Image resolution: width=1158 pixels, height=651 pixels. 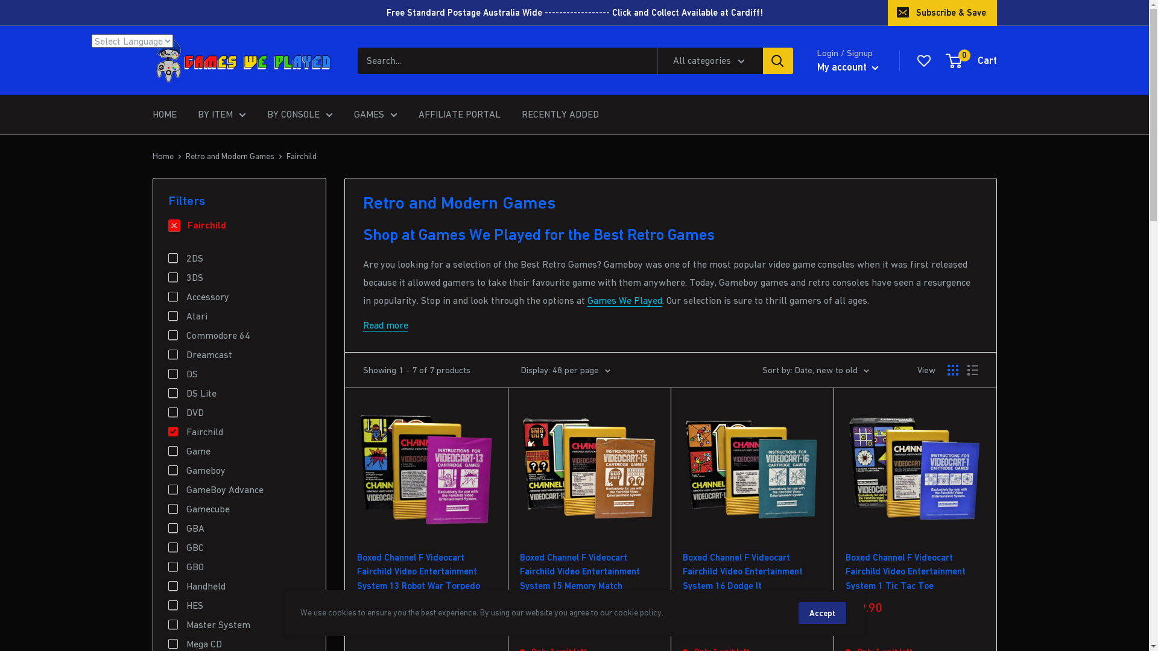 I want to click on BY ITEM, so click(x=222, y=115).